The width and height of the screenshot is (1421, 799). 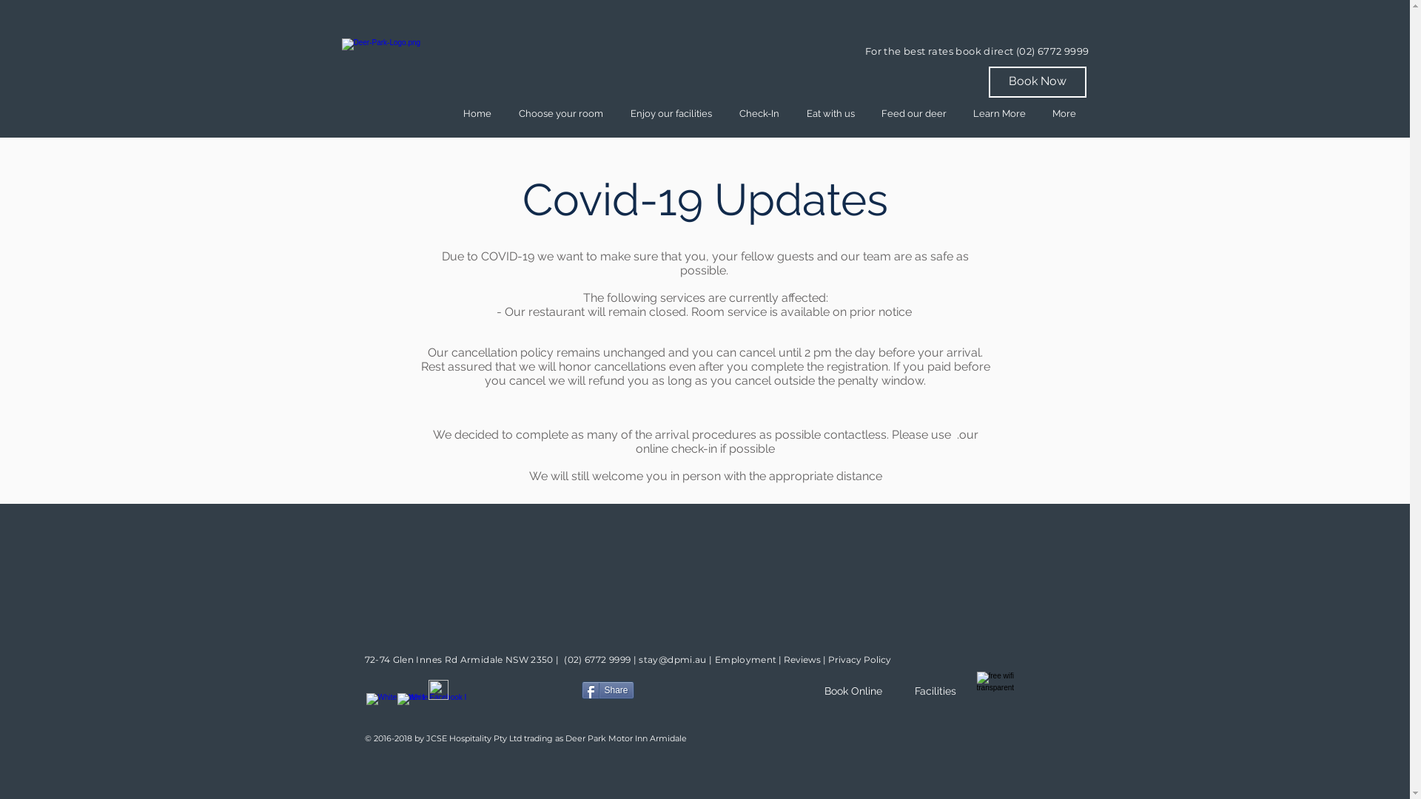 I want to click on Check-In, so click(x=759, y=114).